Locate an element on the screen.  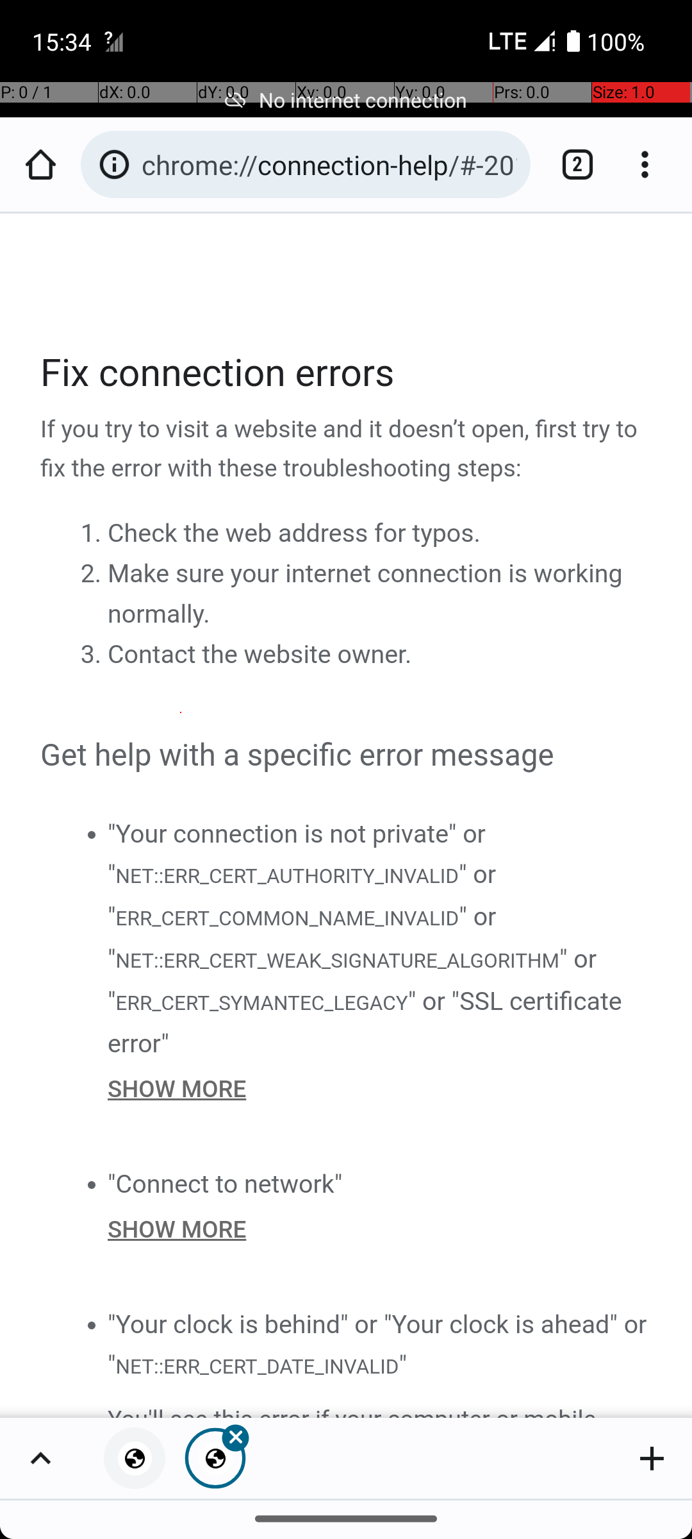
"Your connection is not private" or " is located at coordinates (297, 854).